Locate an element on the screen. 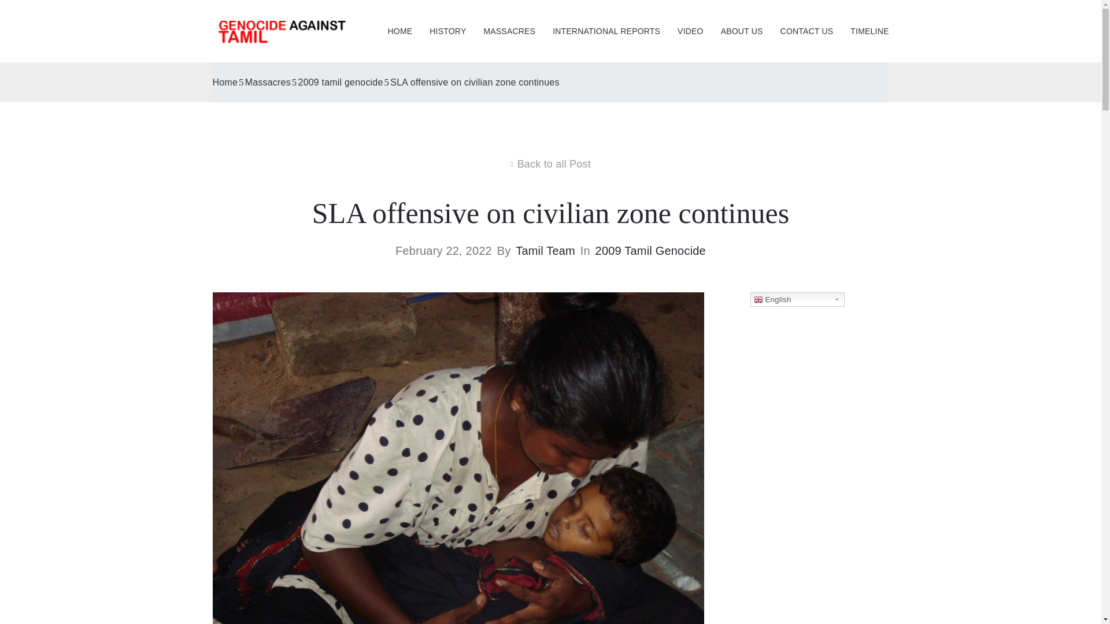  Back to all Post is located at coordinates (550, 164).